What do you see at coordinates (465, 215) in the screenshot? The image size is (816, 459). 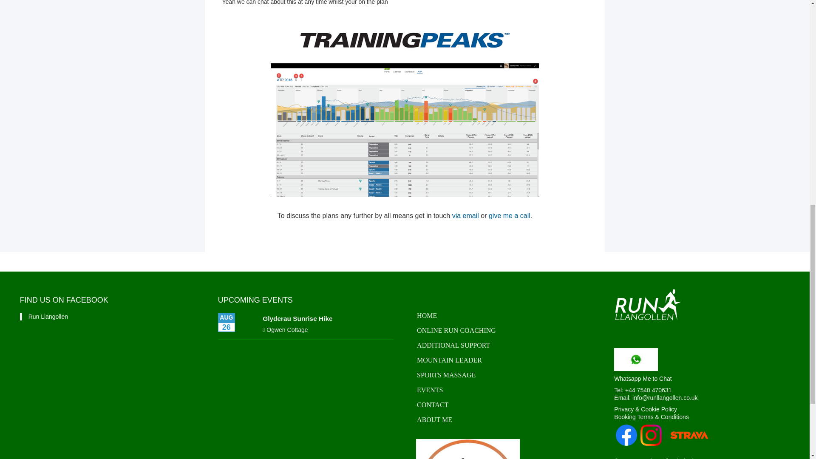 I see `via email` at bounding box center [465, 215].